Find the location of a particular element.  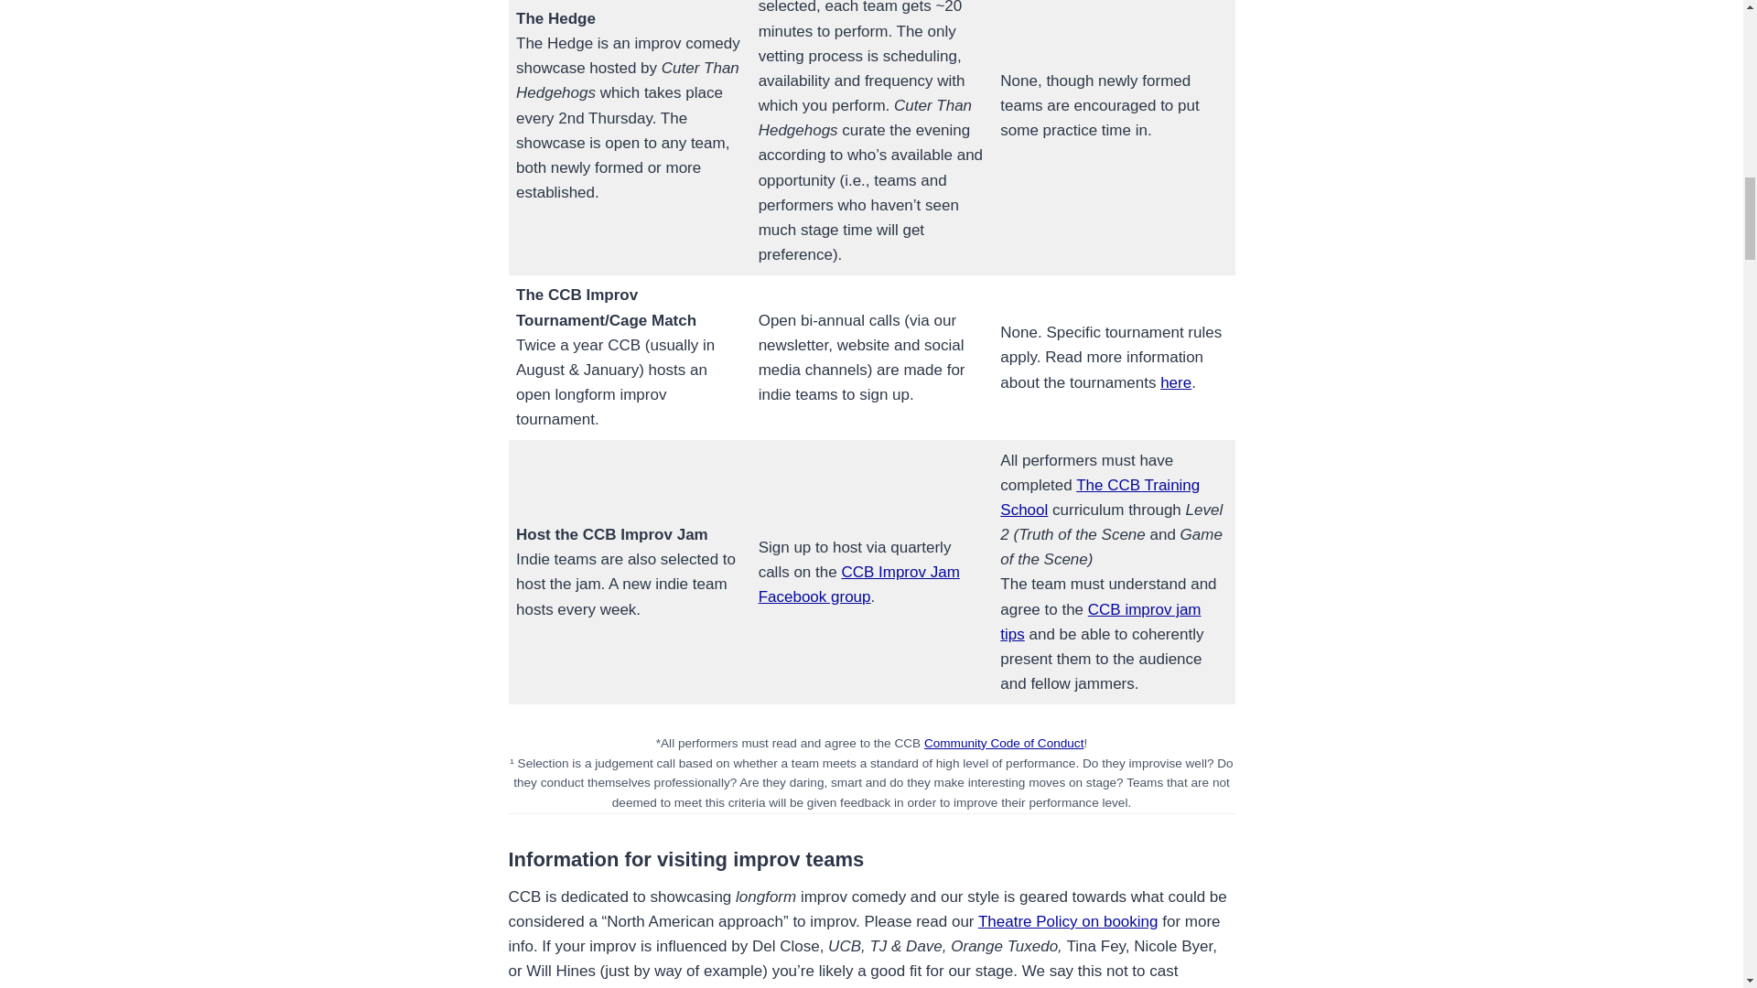

Community Code of Conduct is located at coordinates (1003, 743).